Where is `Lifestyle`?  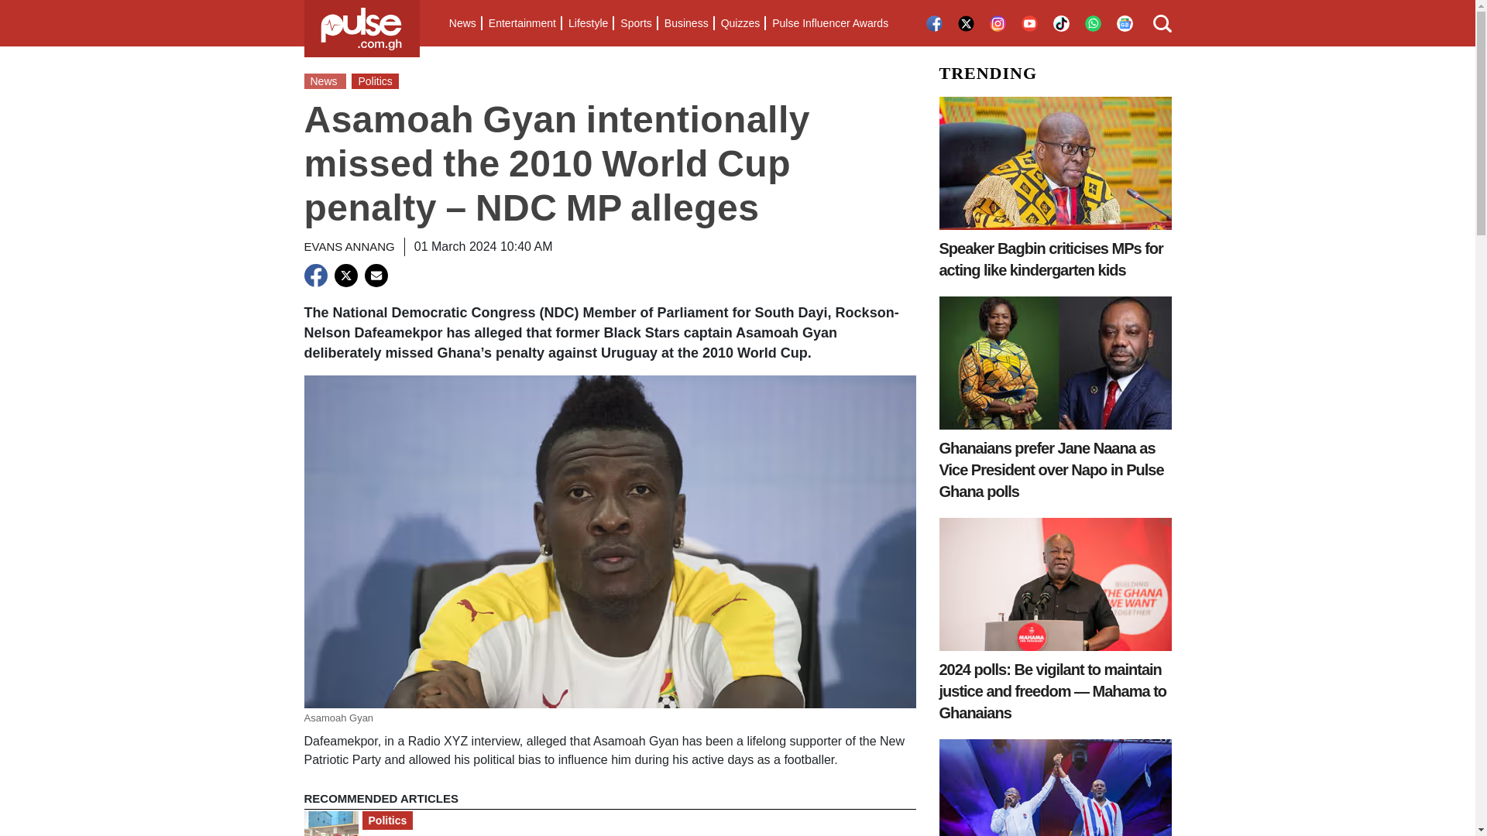
Lifestyle is located at coordinates (587, 23).